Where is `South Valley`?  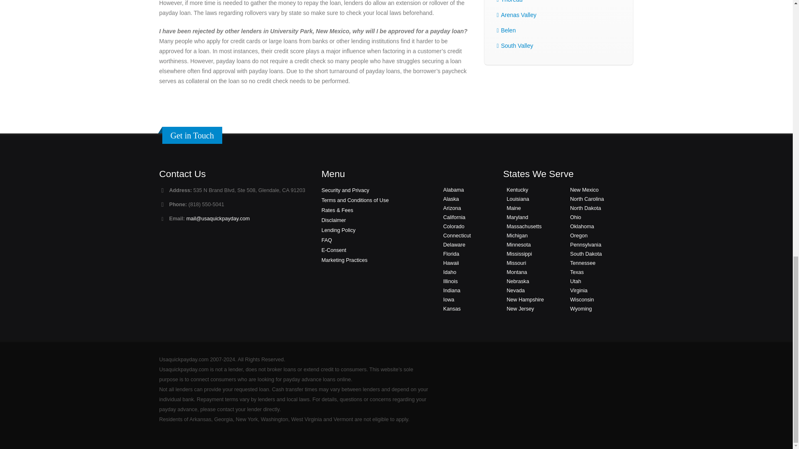
South Valley is located at coordinates (517, 45).